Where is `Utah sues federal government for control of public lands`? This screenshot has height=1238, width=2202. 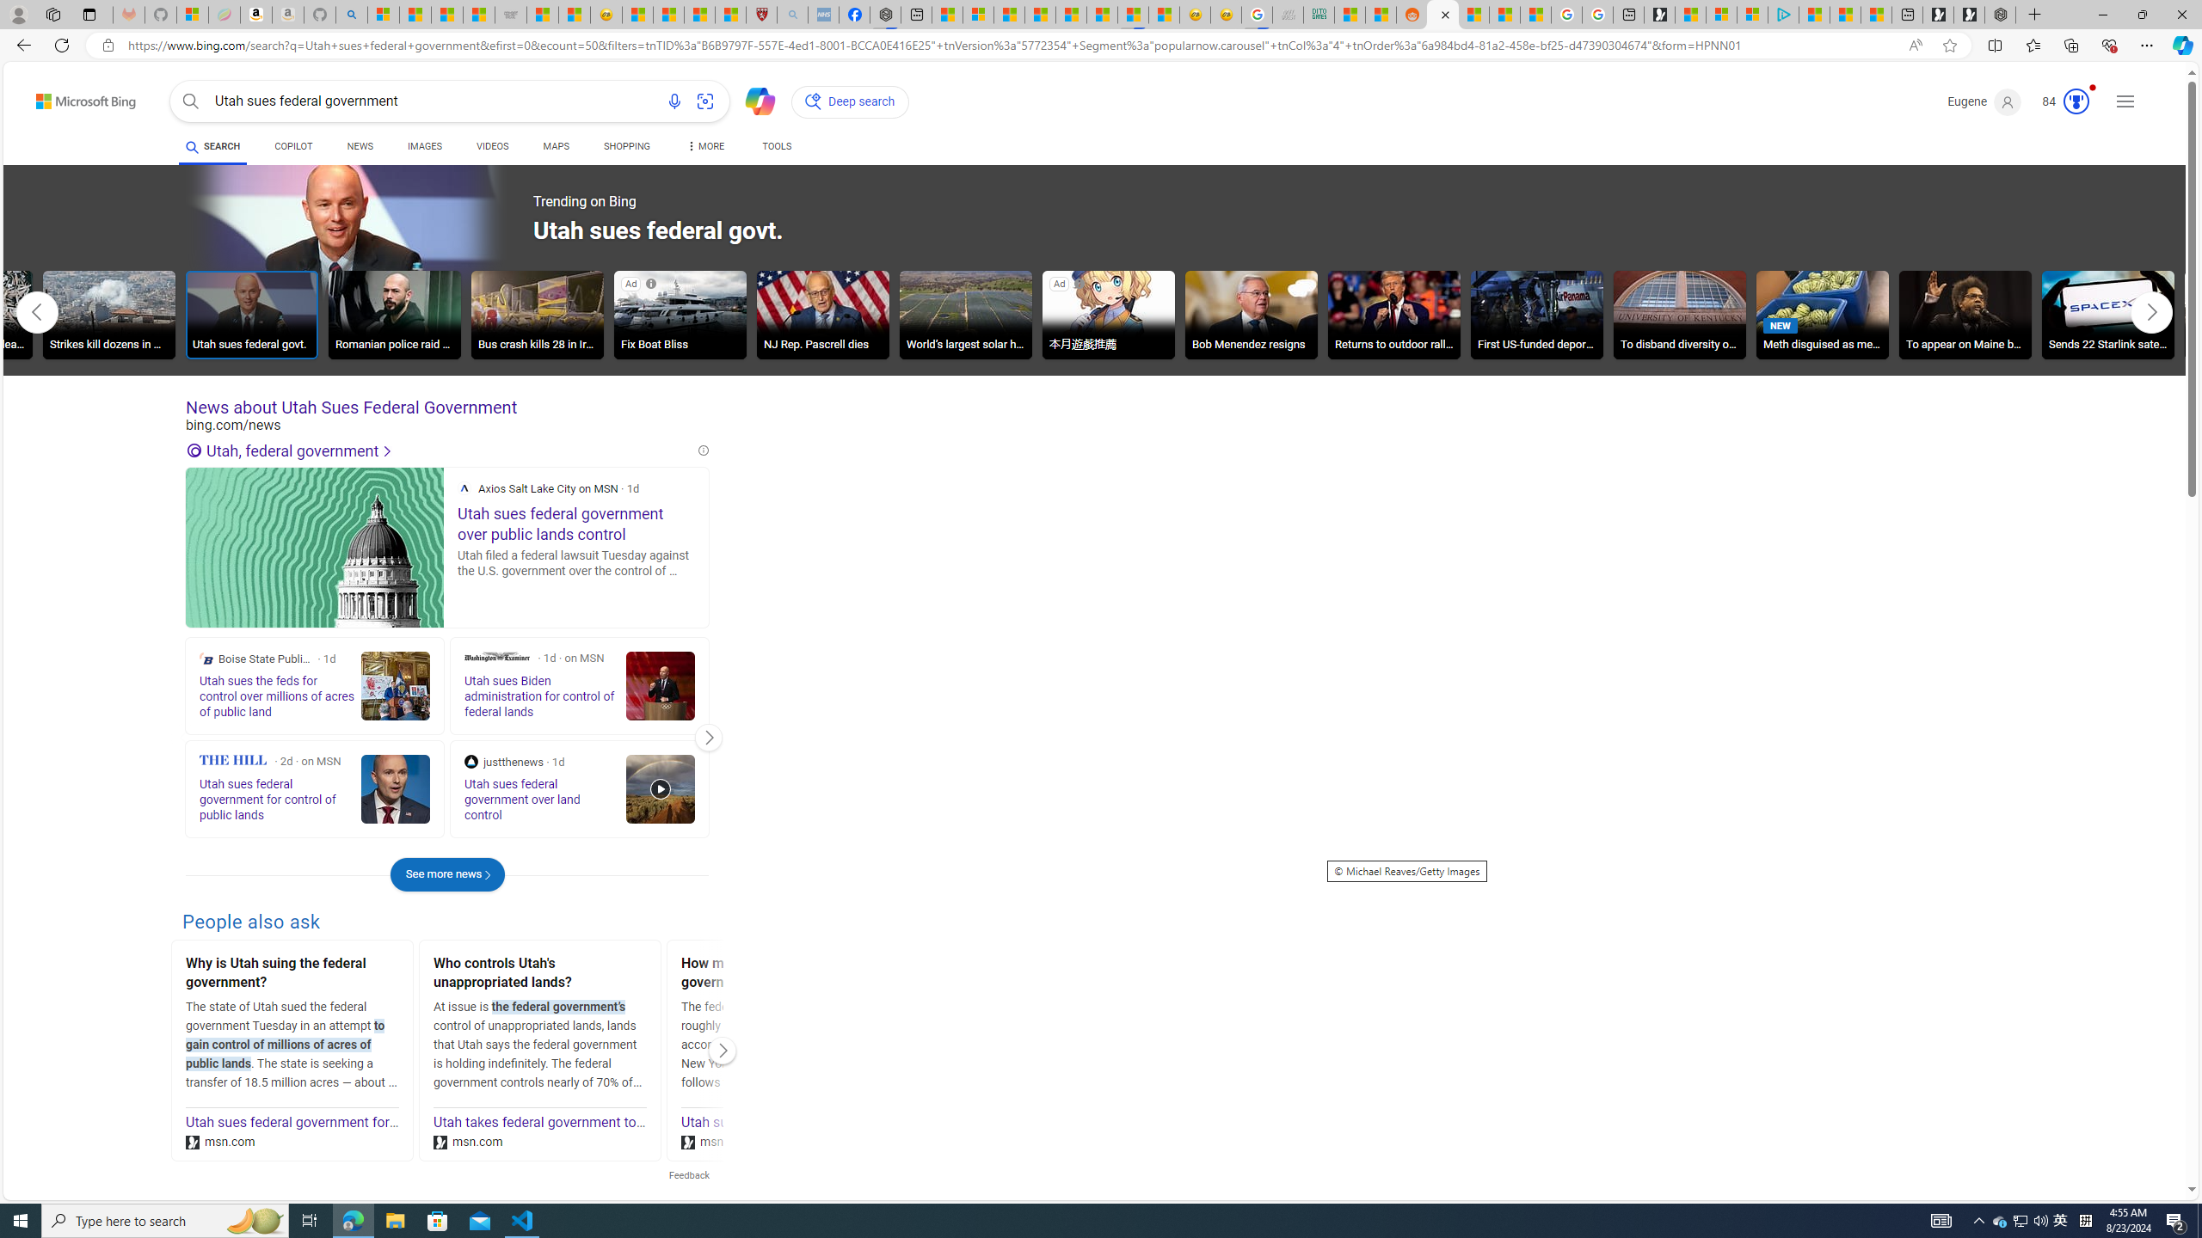 Utah sues federal government for control of public lands is located at coordinates (356, 1123).